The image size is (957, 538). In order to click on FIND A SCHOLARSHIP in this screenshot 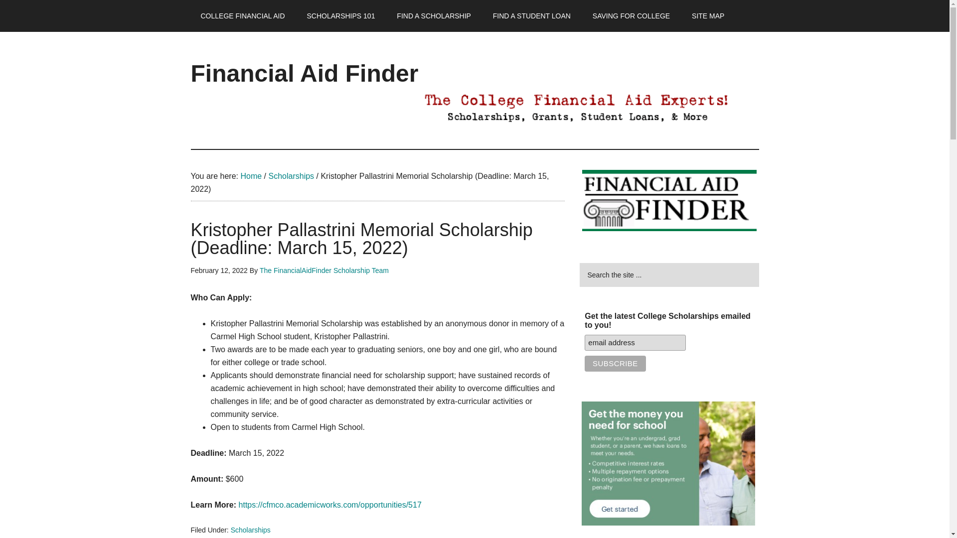, I will do `click(434, 16)`.